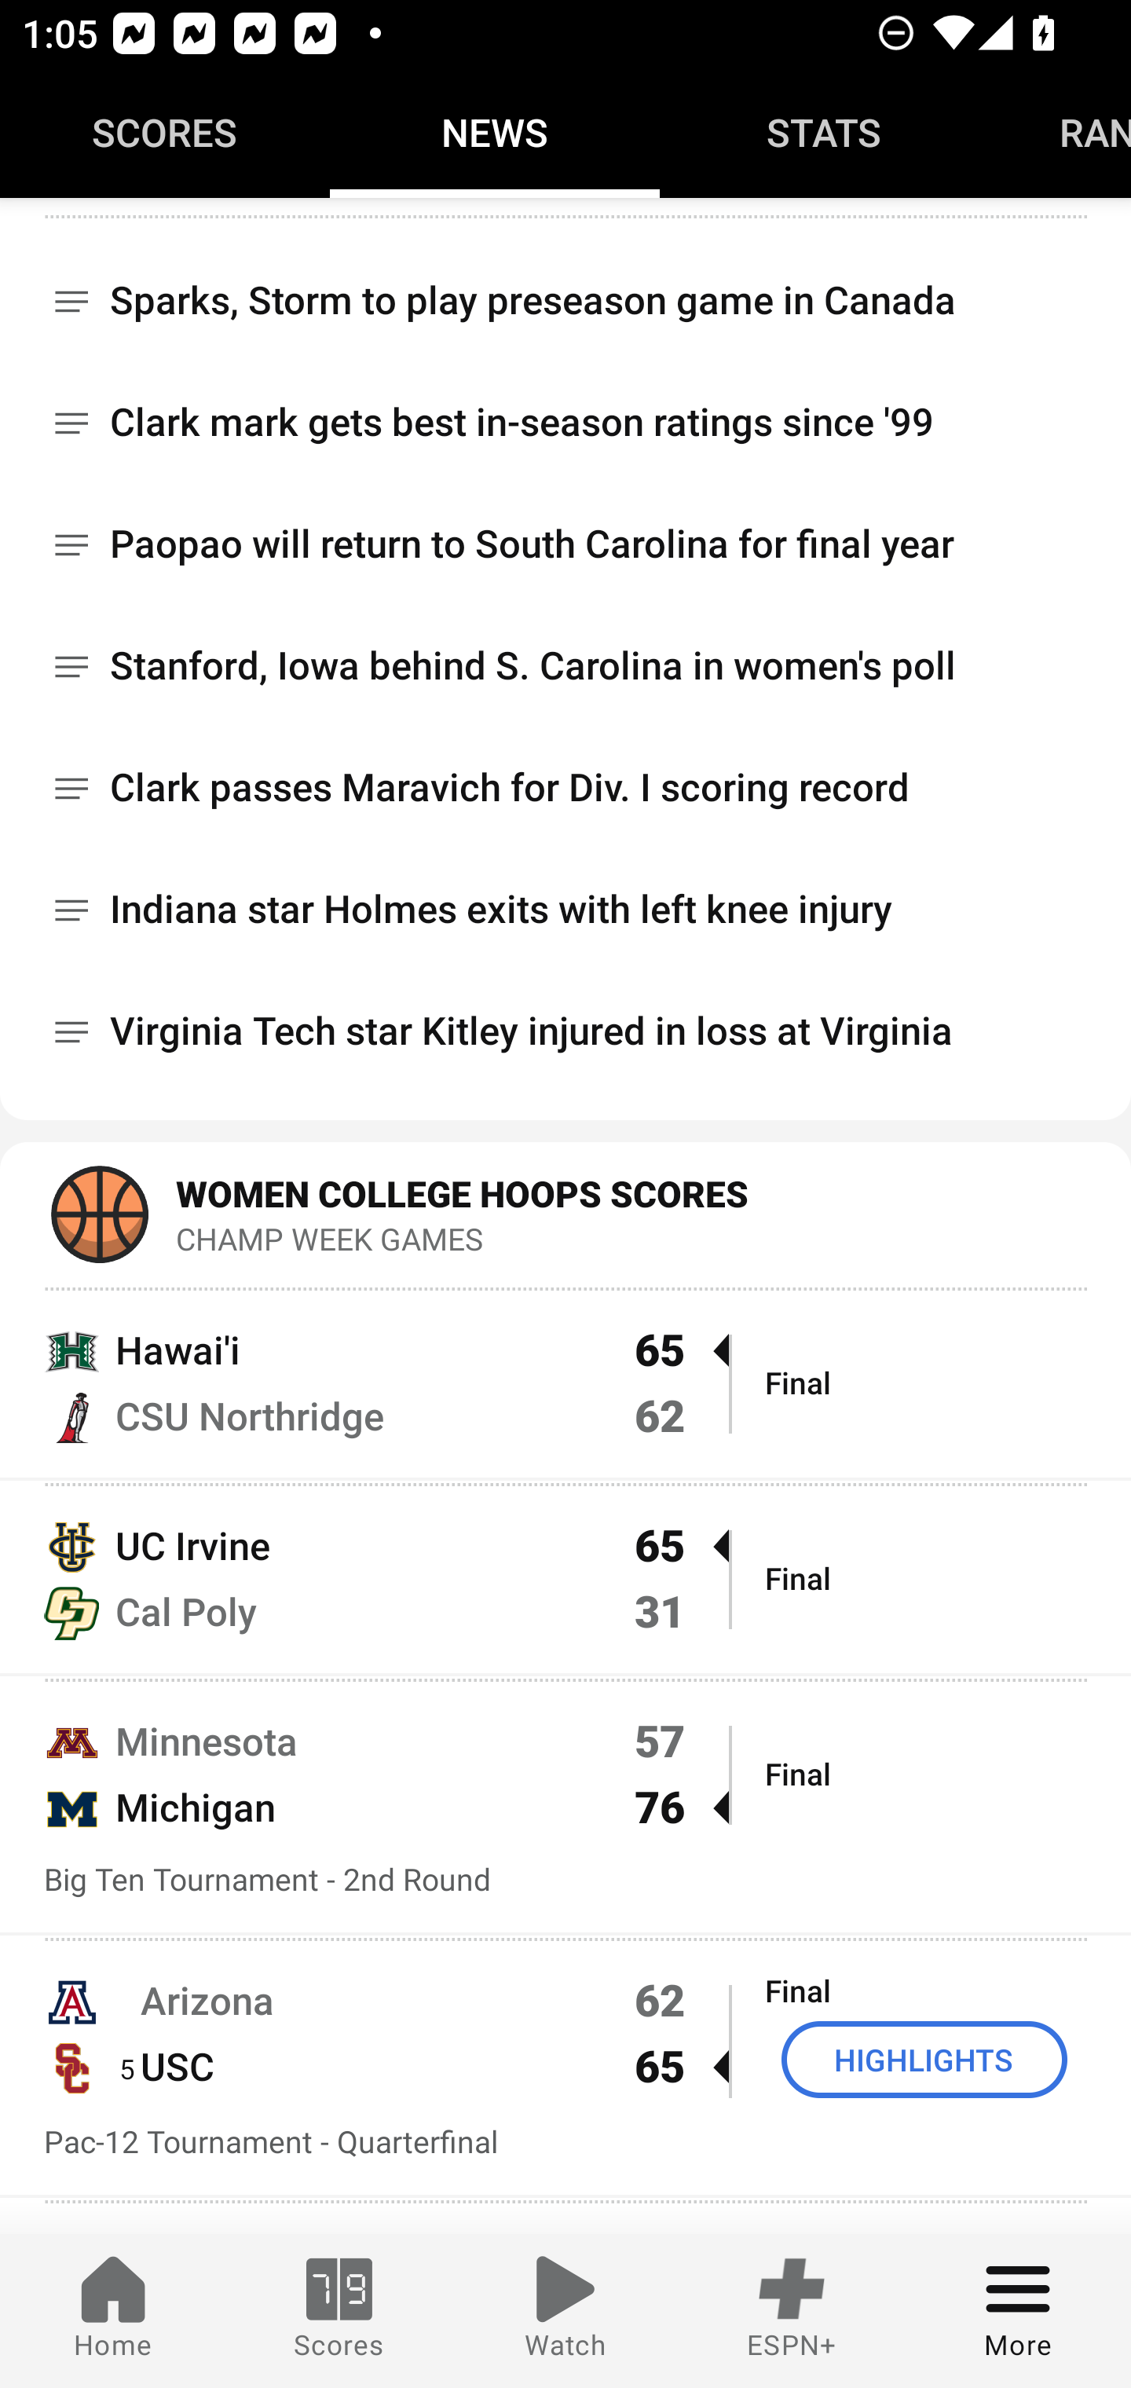 This screenshot has height=2388, width=1131. Describe the element at coordinates (565, 911) in the screenshot. I see ` Indiana star Holmes exits with left knee injury` at that location.